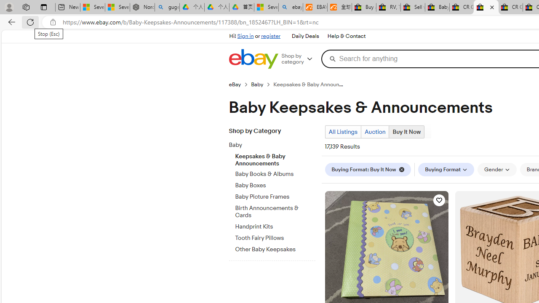 The image size is (539, 303). I want to click on Personal Profile, so click(9, 7).